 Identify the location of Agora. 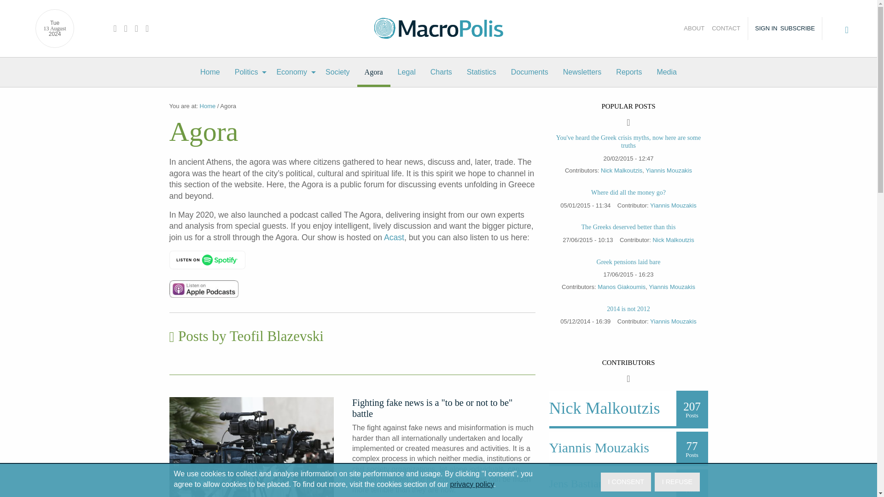
(374, 72).